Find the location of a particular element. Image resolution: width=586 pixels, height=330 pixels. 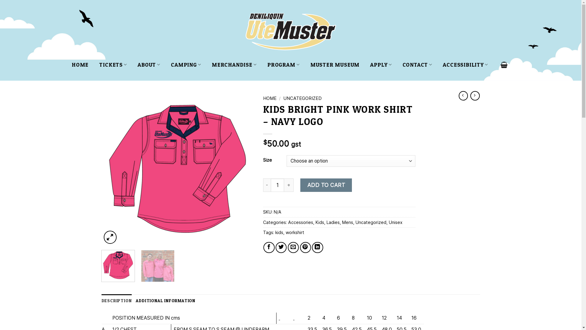

Ladies is located at coordinates (333, 222).